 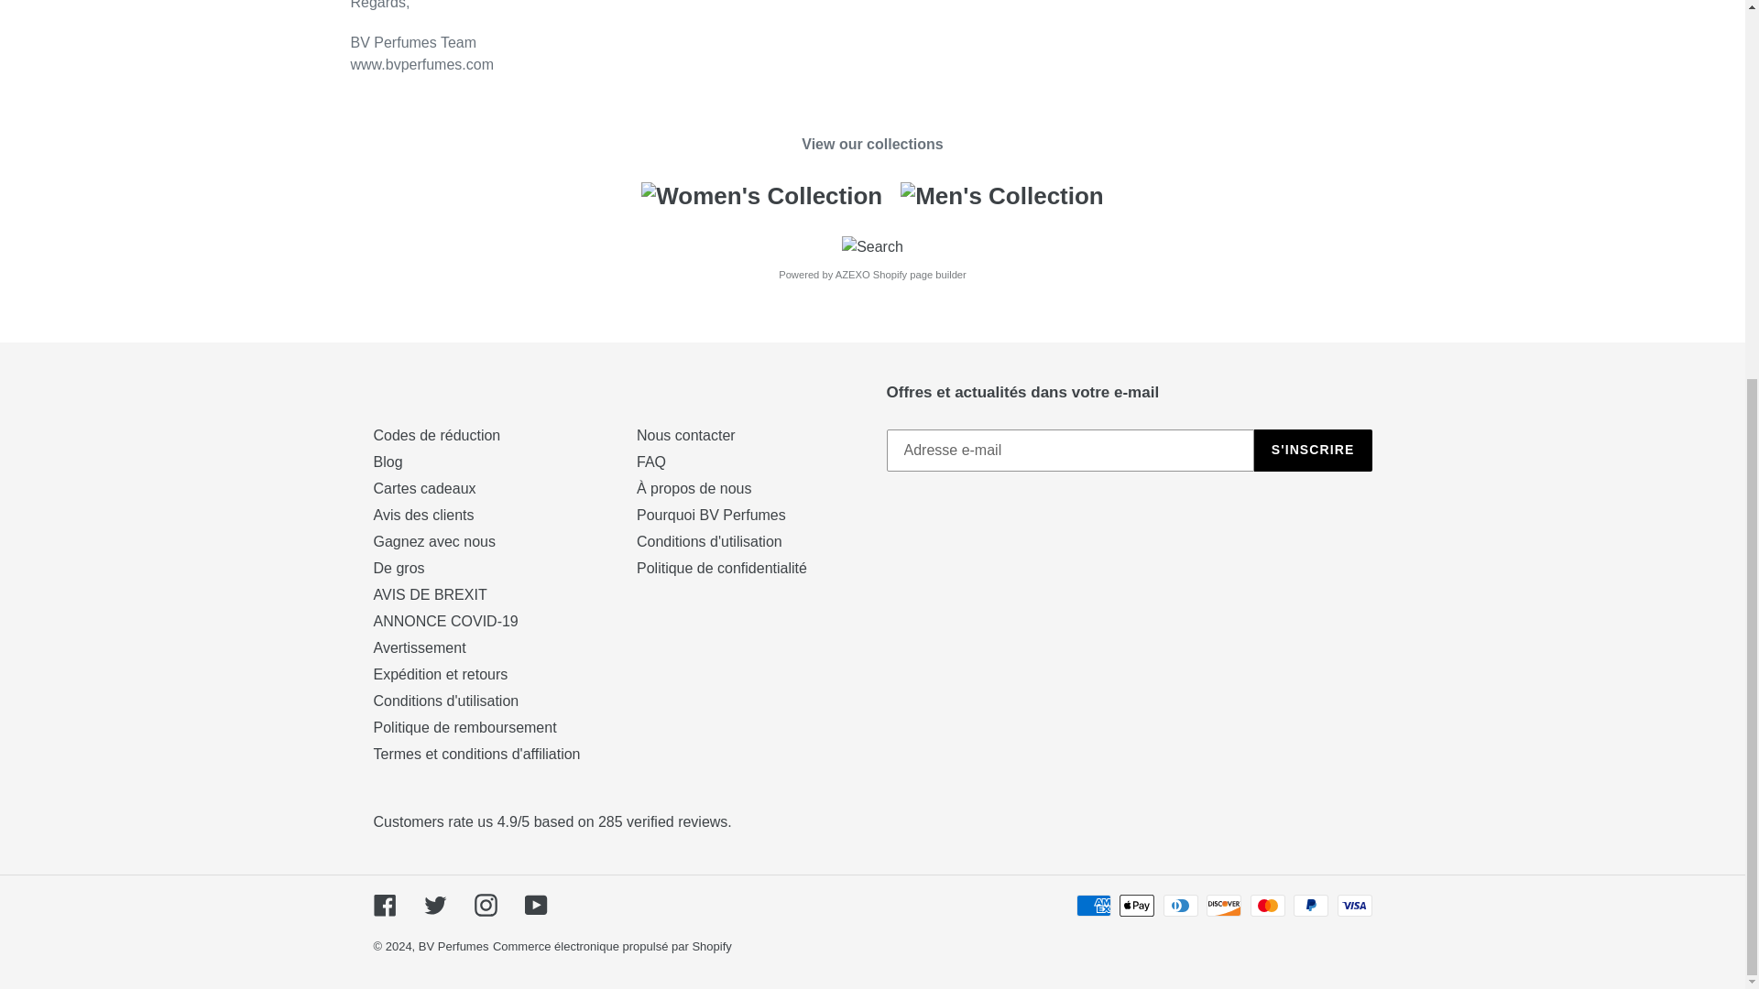 I want to click on Gagnez avec nous, so click(x=434, y=542).